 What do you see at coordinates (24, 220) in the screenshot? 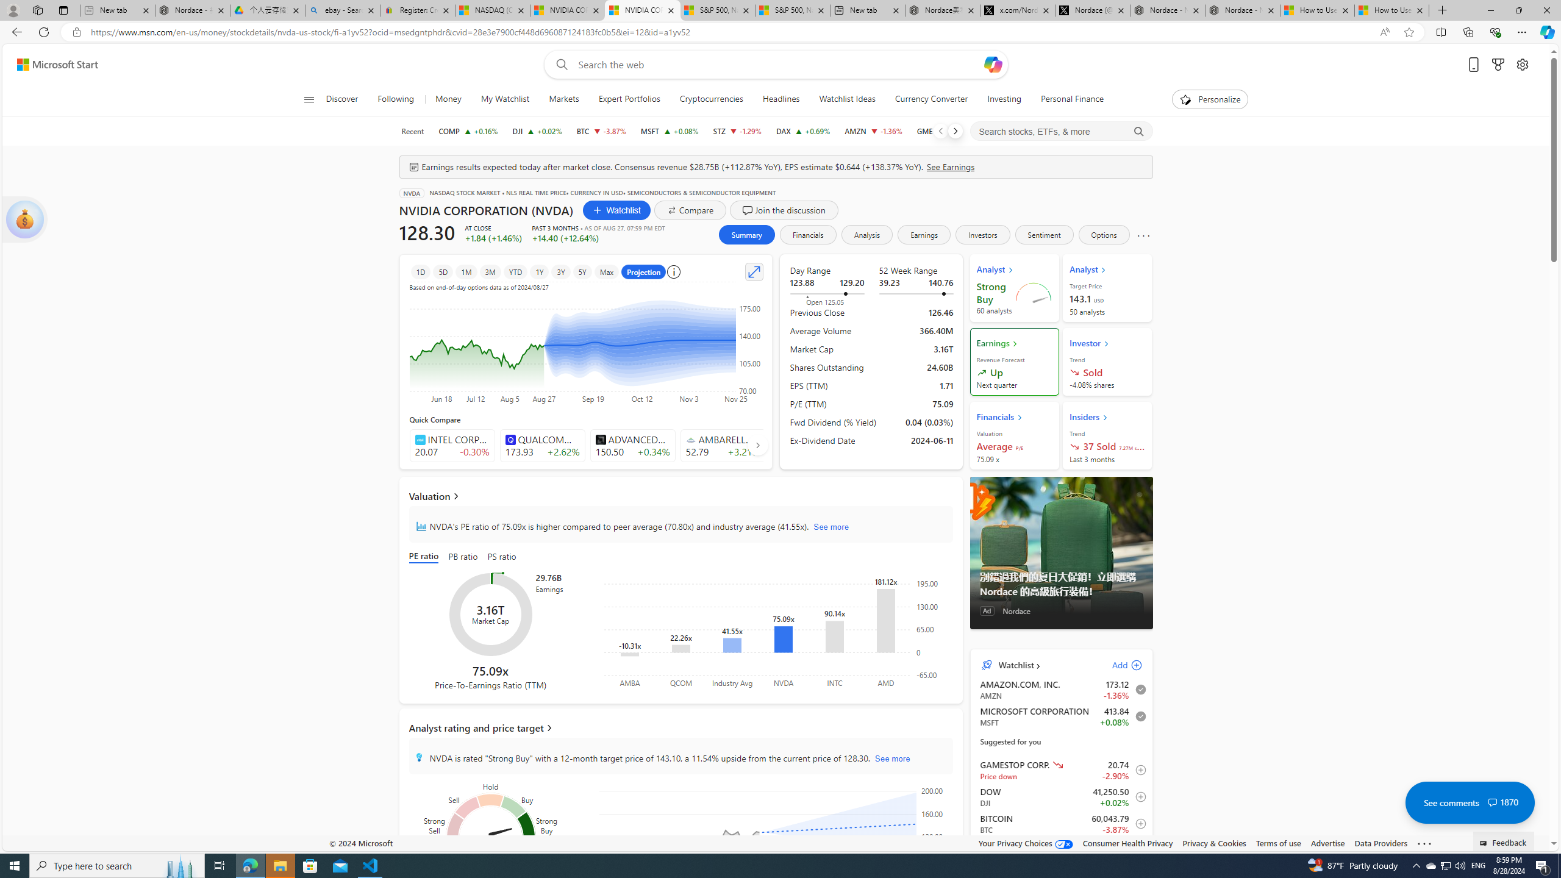
I see `show card` at bounding box center [24, 220].